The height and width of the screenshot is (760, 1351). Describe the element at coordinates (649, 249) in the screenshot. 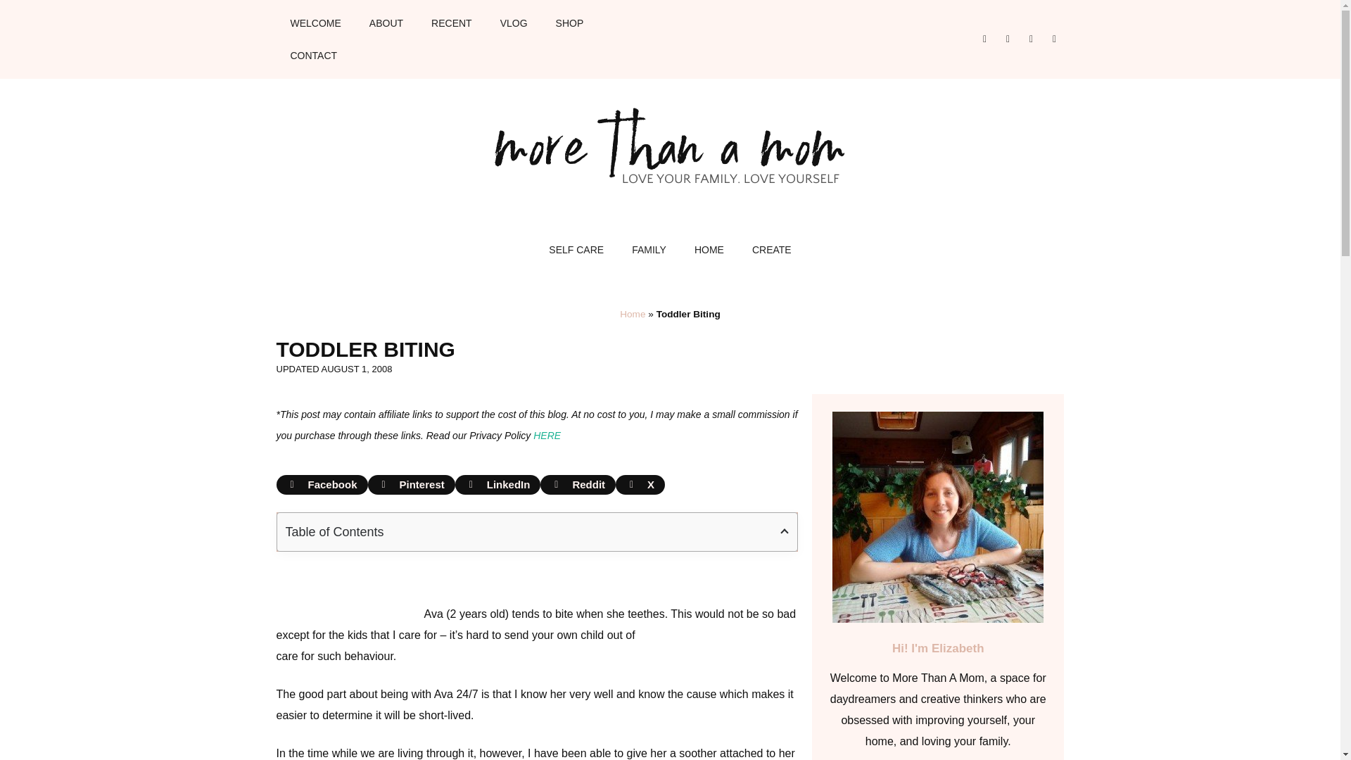

I see `FAMILY` at that location.